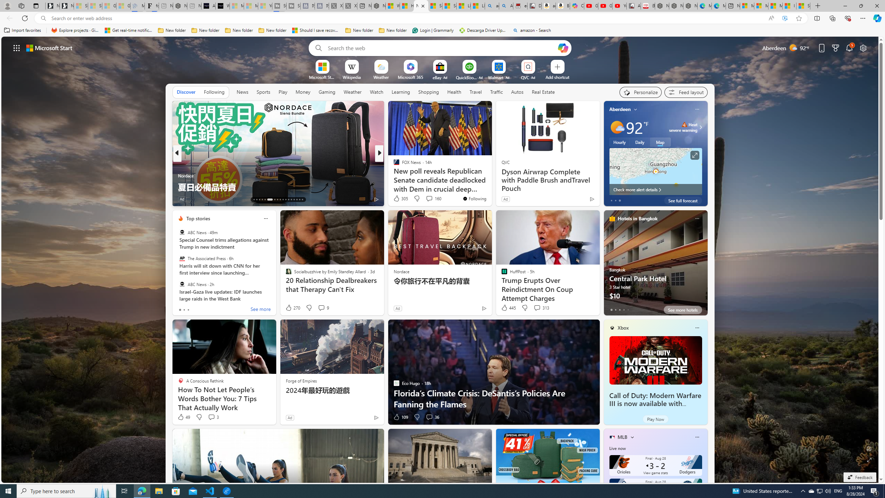 This screenshot has height=498, width=885. I want to click on Ad Choice, so click(376, 417).